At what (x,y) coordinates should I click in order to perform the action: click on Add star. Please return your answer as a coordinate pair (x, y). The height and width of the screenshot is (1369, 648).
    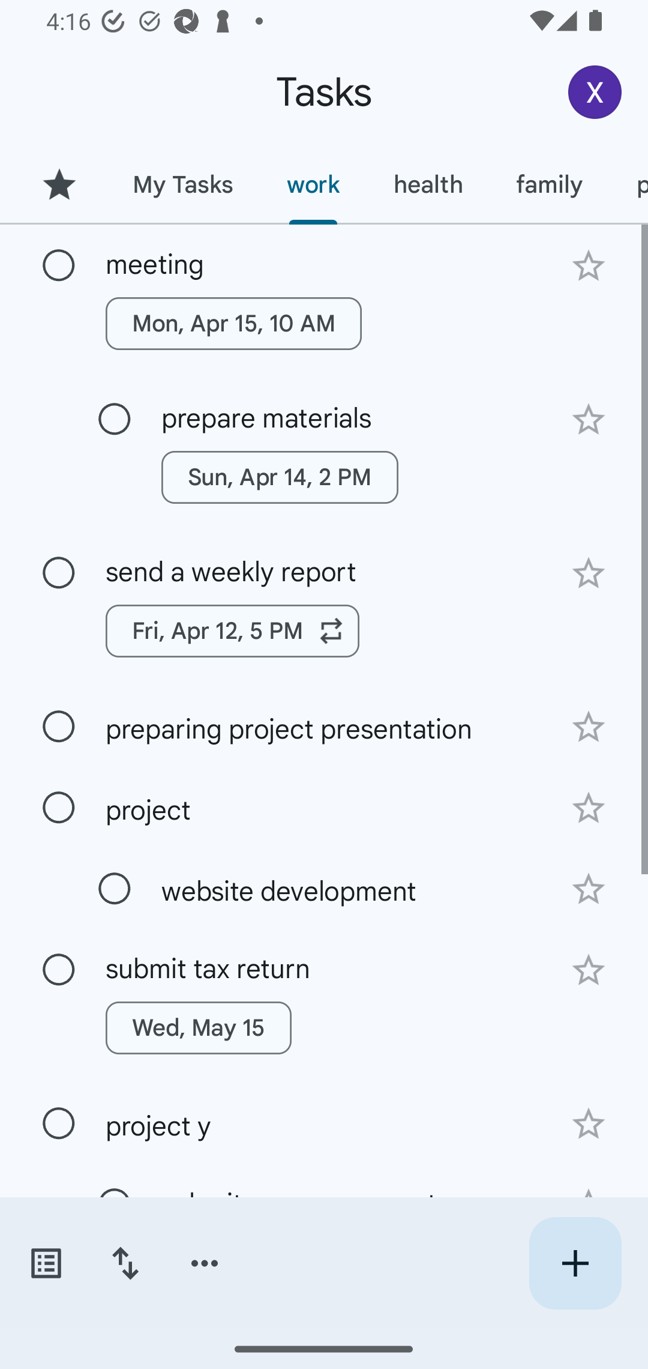
    Looking at the image, I should click on (588, 890).